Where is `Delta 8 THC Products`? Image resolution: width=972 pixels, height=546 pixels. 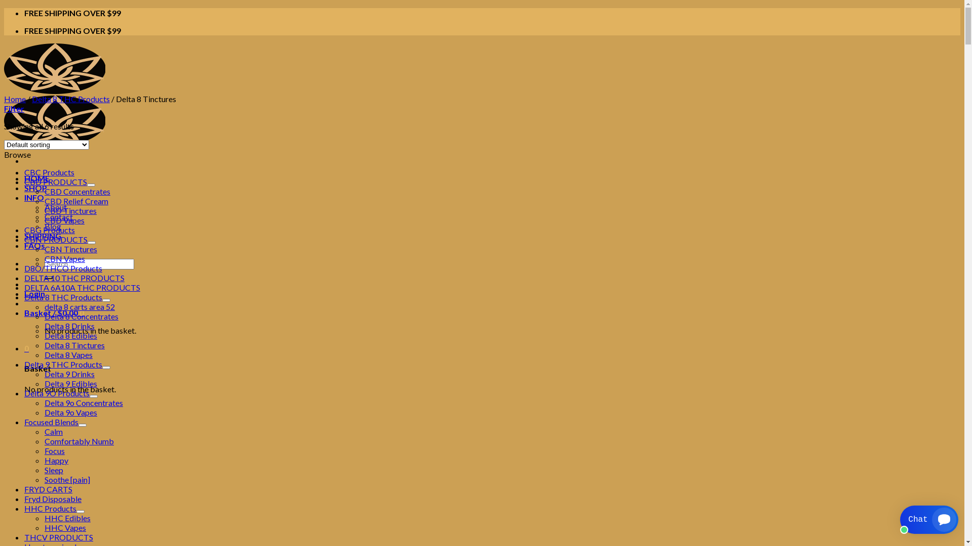
Delta 8 THC Products is located at coordinates (63, 297).